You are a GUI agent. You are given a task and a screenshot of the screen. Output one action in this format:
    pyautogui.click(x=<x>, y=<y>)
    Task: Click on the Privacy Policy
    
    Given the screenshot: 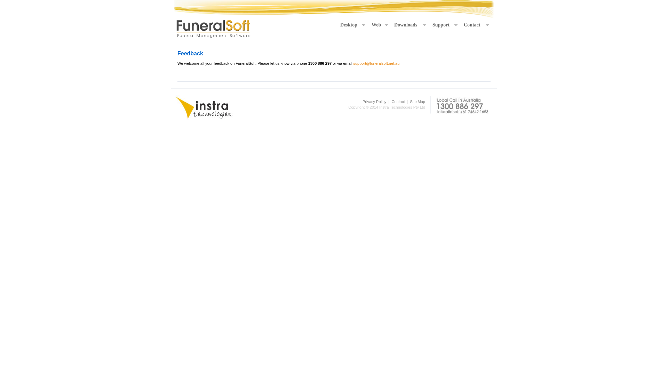 What is the action you would take?
    pyautogui.click(x=374, y=102)
    